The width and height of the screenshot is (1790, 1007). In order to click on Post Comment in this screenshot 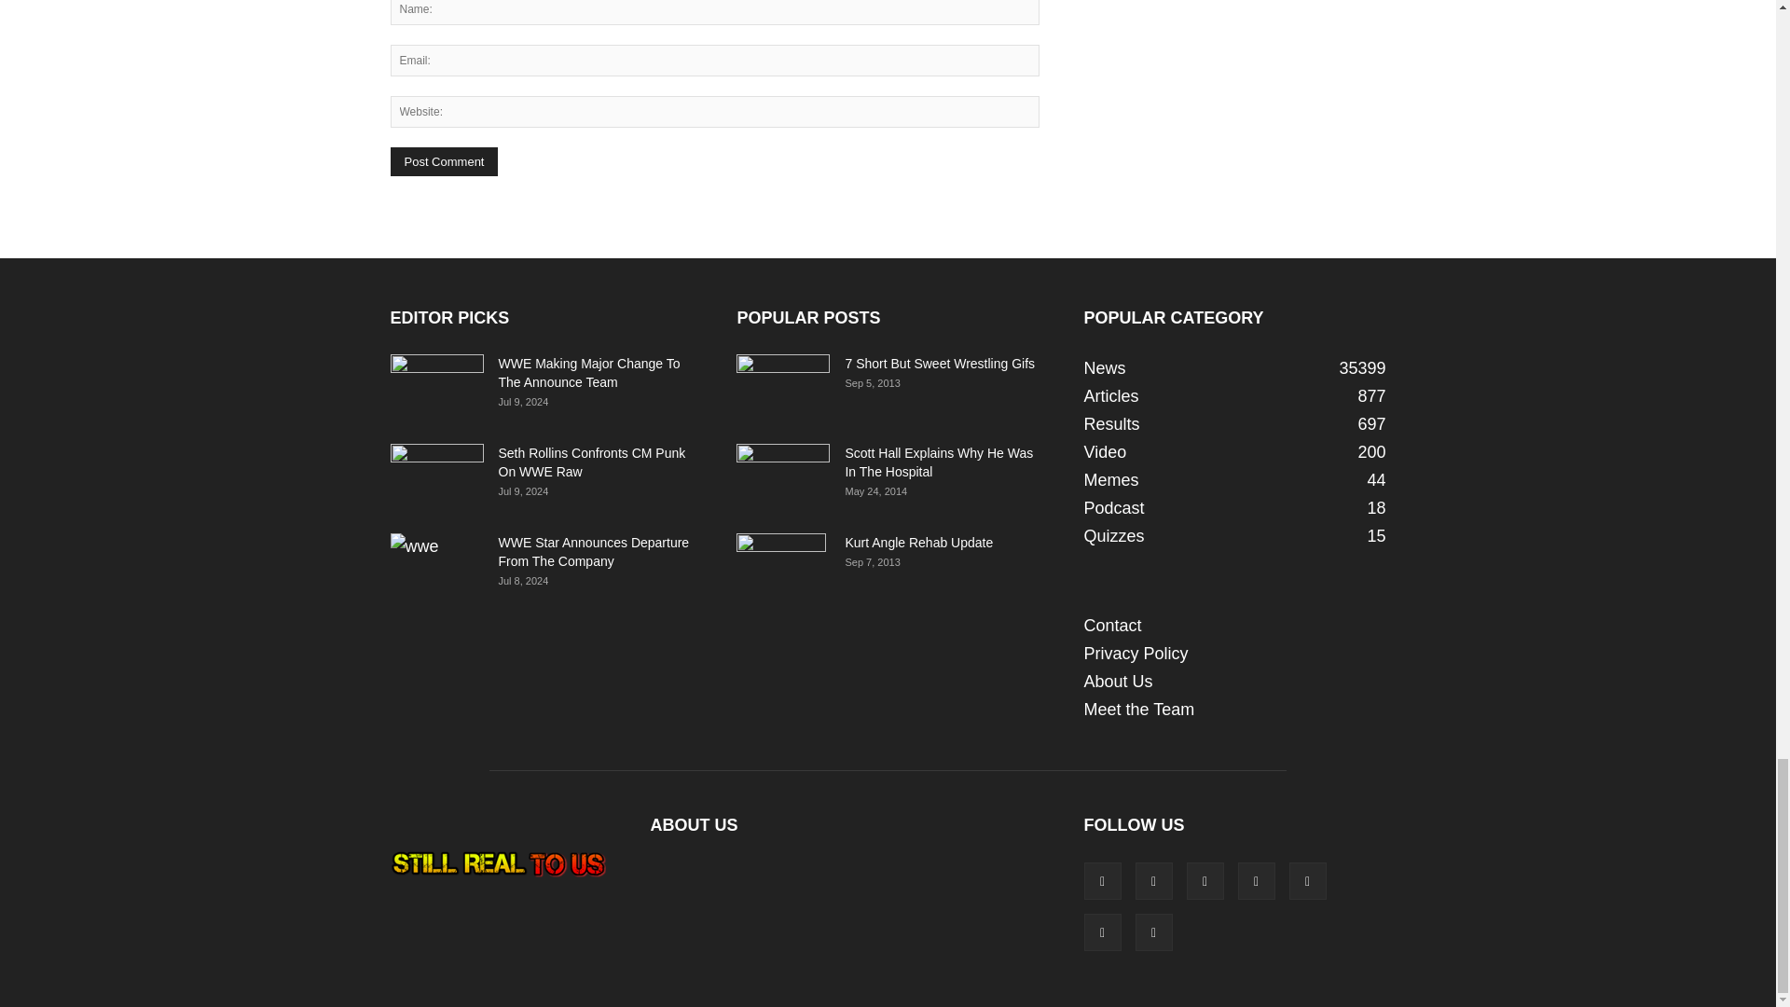, I will do `click(444, 161)`.